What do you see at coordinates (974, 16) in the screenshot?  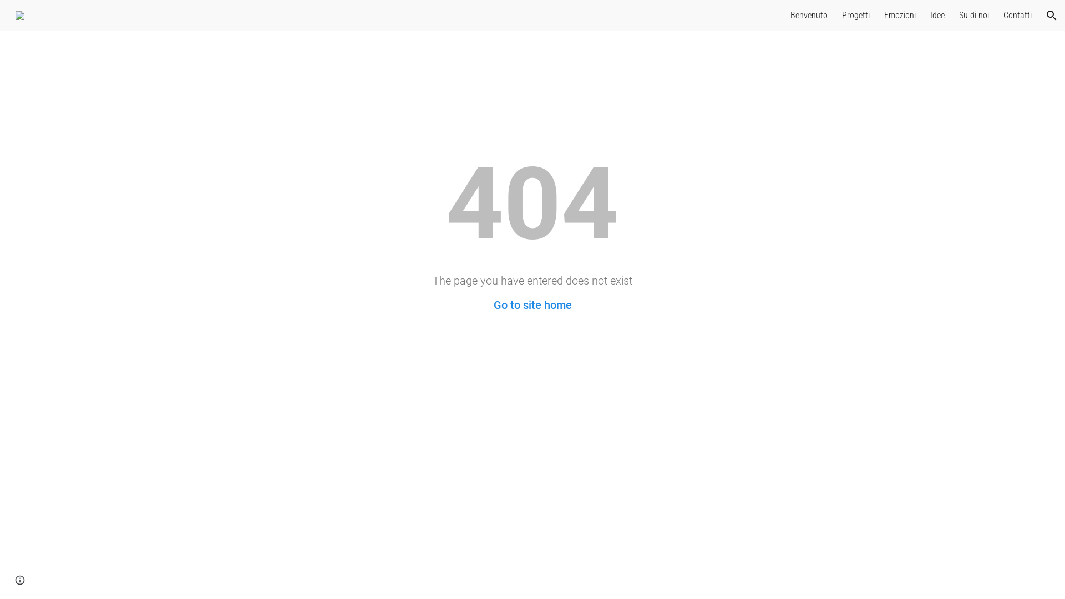 I see `Su di noi` at bounding box center [974, 16].